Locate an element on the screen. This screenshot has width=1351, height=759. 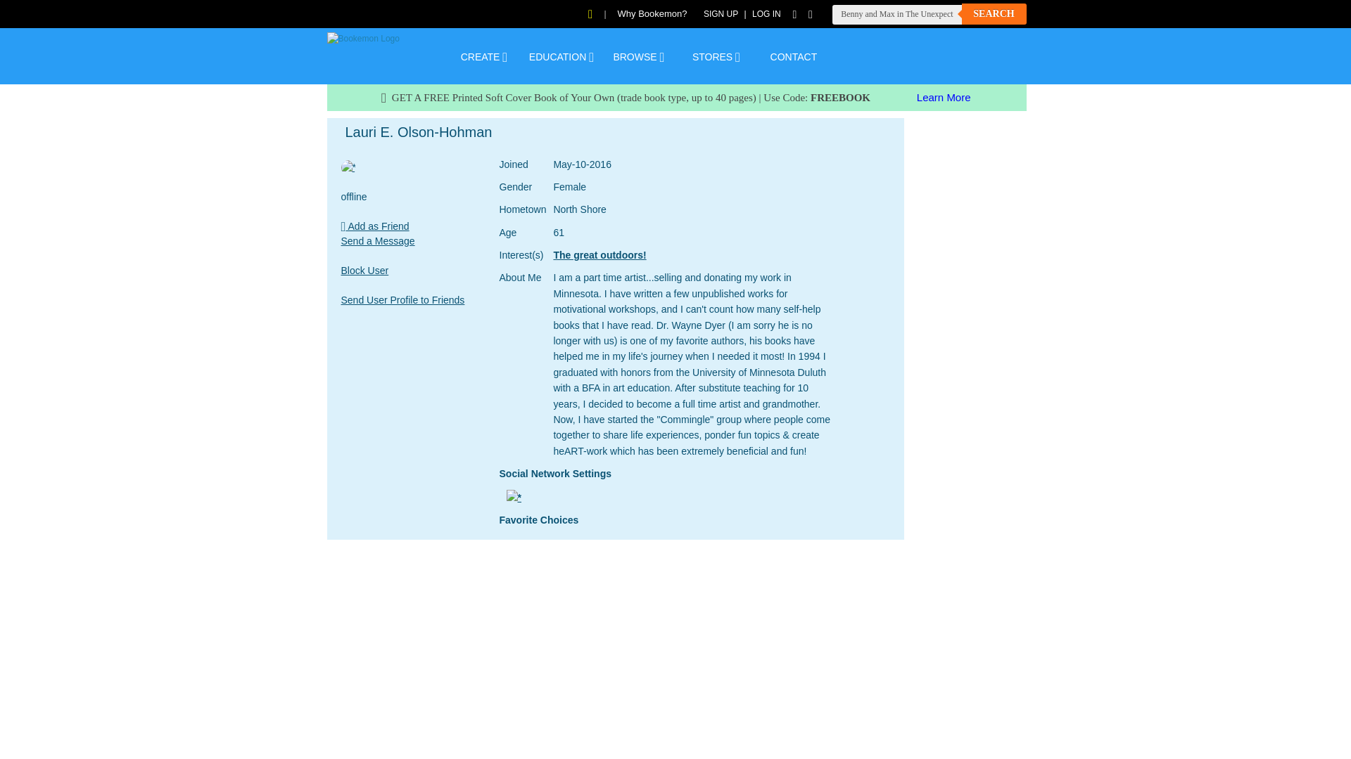
SEARCH is located at coordinates (993, 14).